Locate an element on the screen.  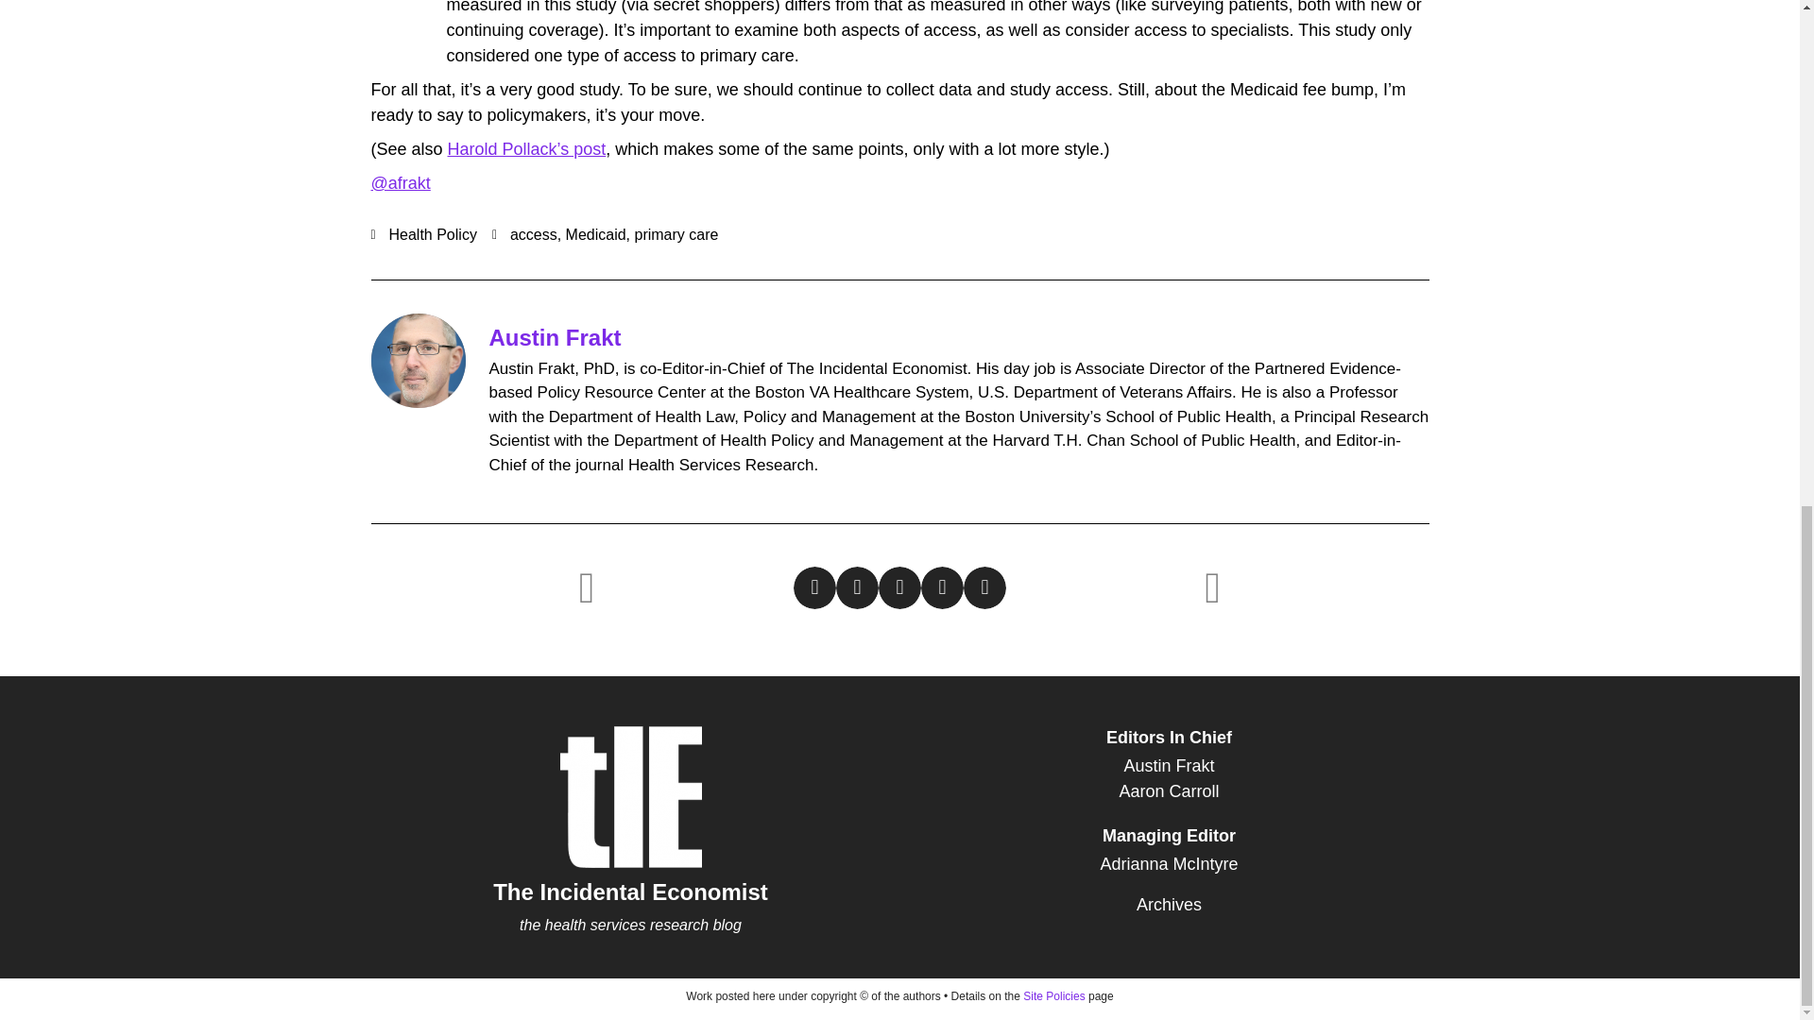
Archives is located at coordinates (1169, 905).